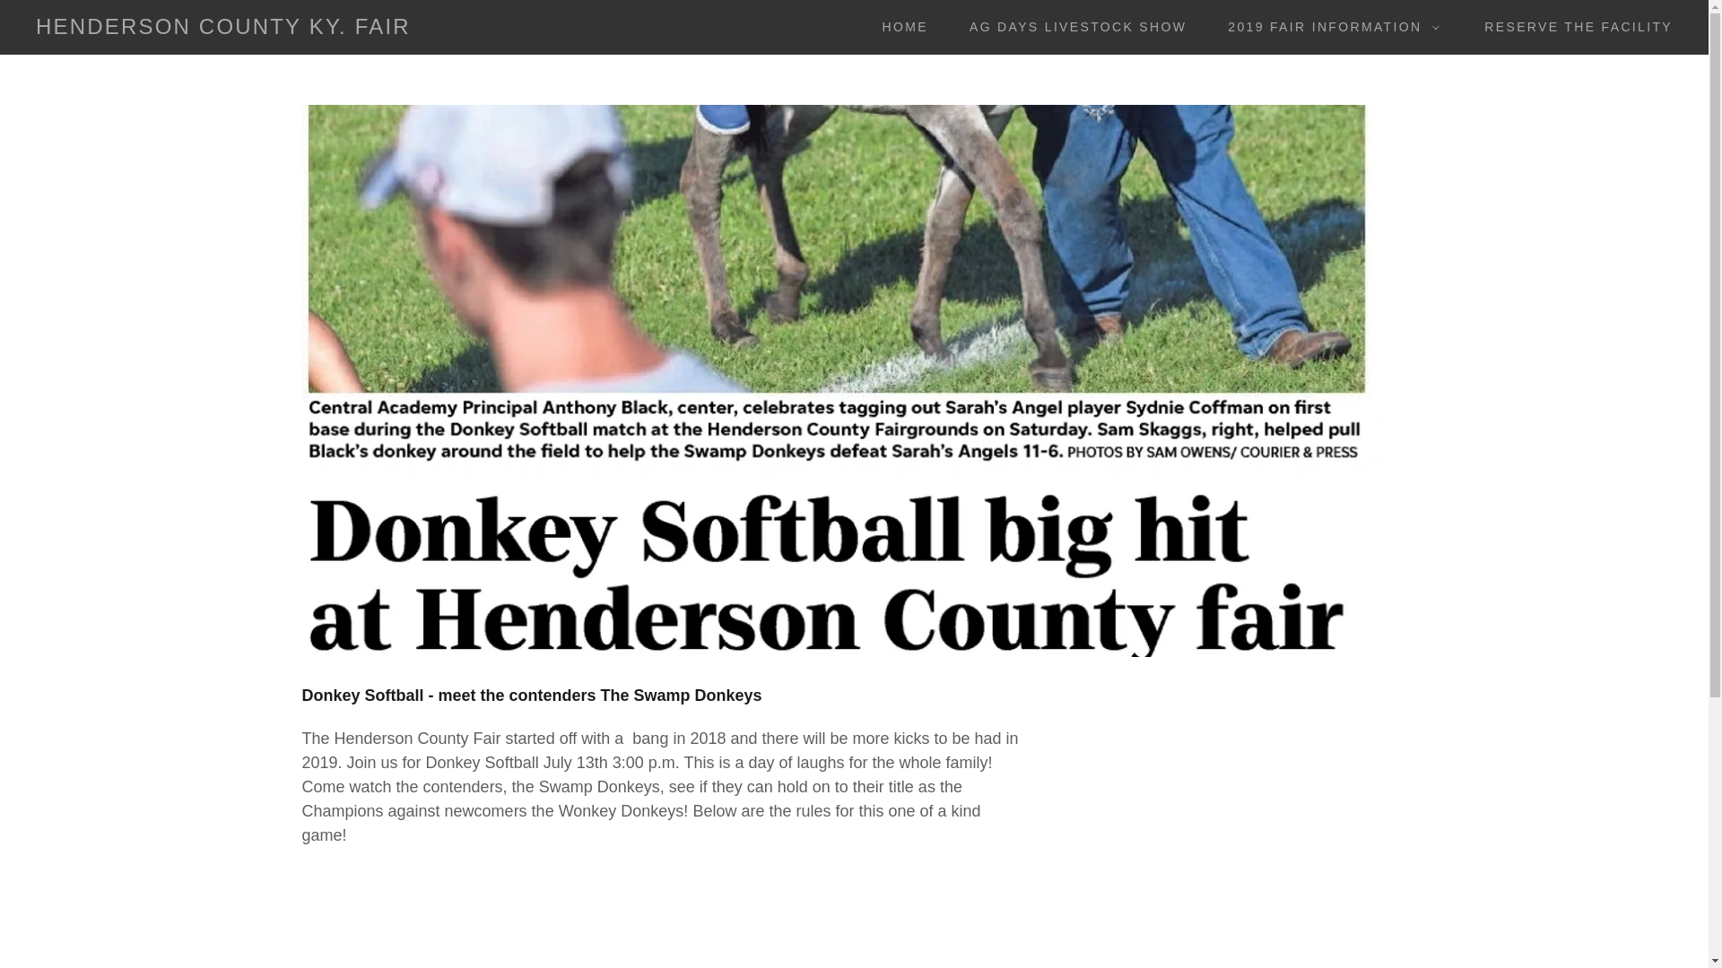  What do you see at coordinates (1571, 26) in the screenshot?
I see `RESERVE THE FACILITY` at bounding box center [1571, 26].